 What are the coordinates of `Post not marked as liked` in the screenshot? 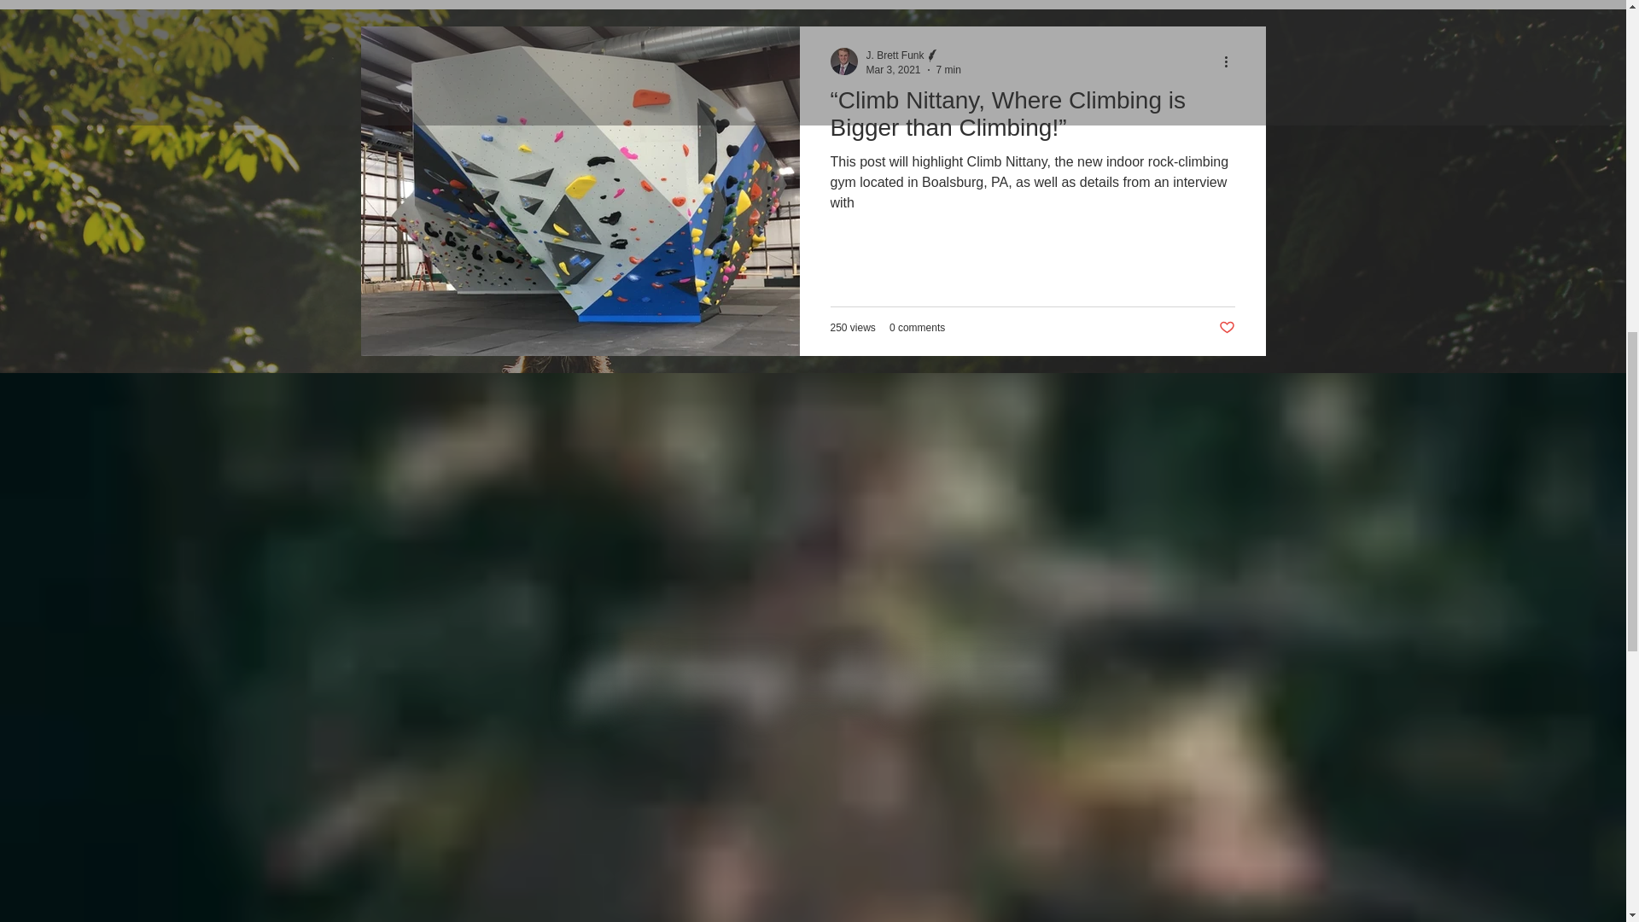 It's located at (1228, 328).